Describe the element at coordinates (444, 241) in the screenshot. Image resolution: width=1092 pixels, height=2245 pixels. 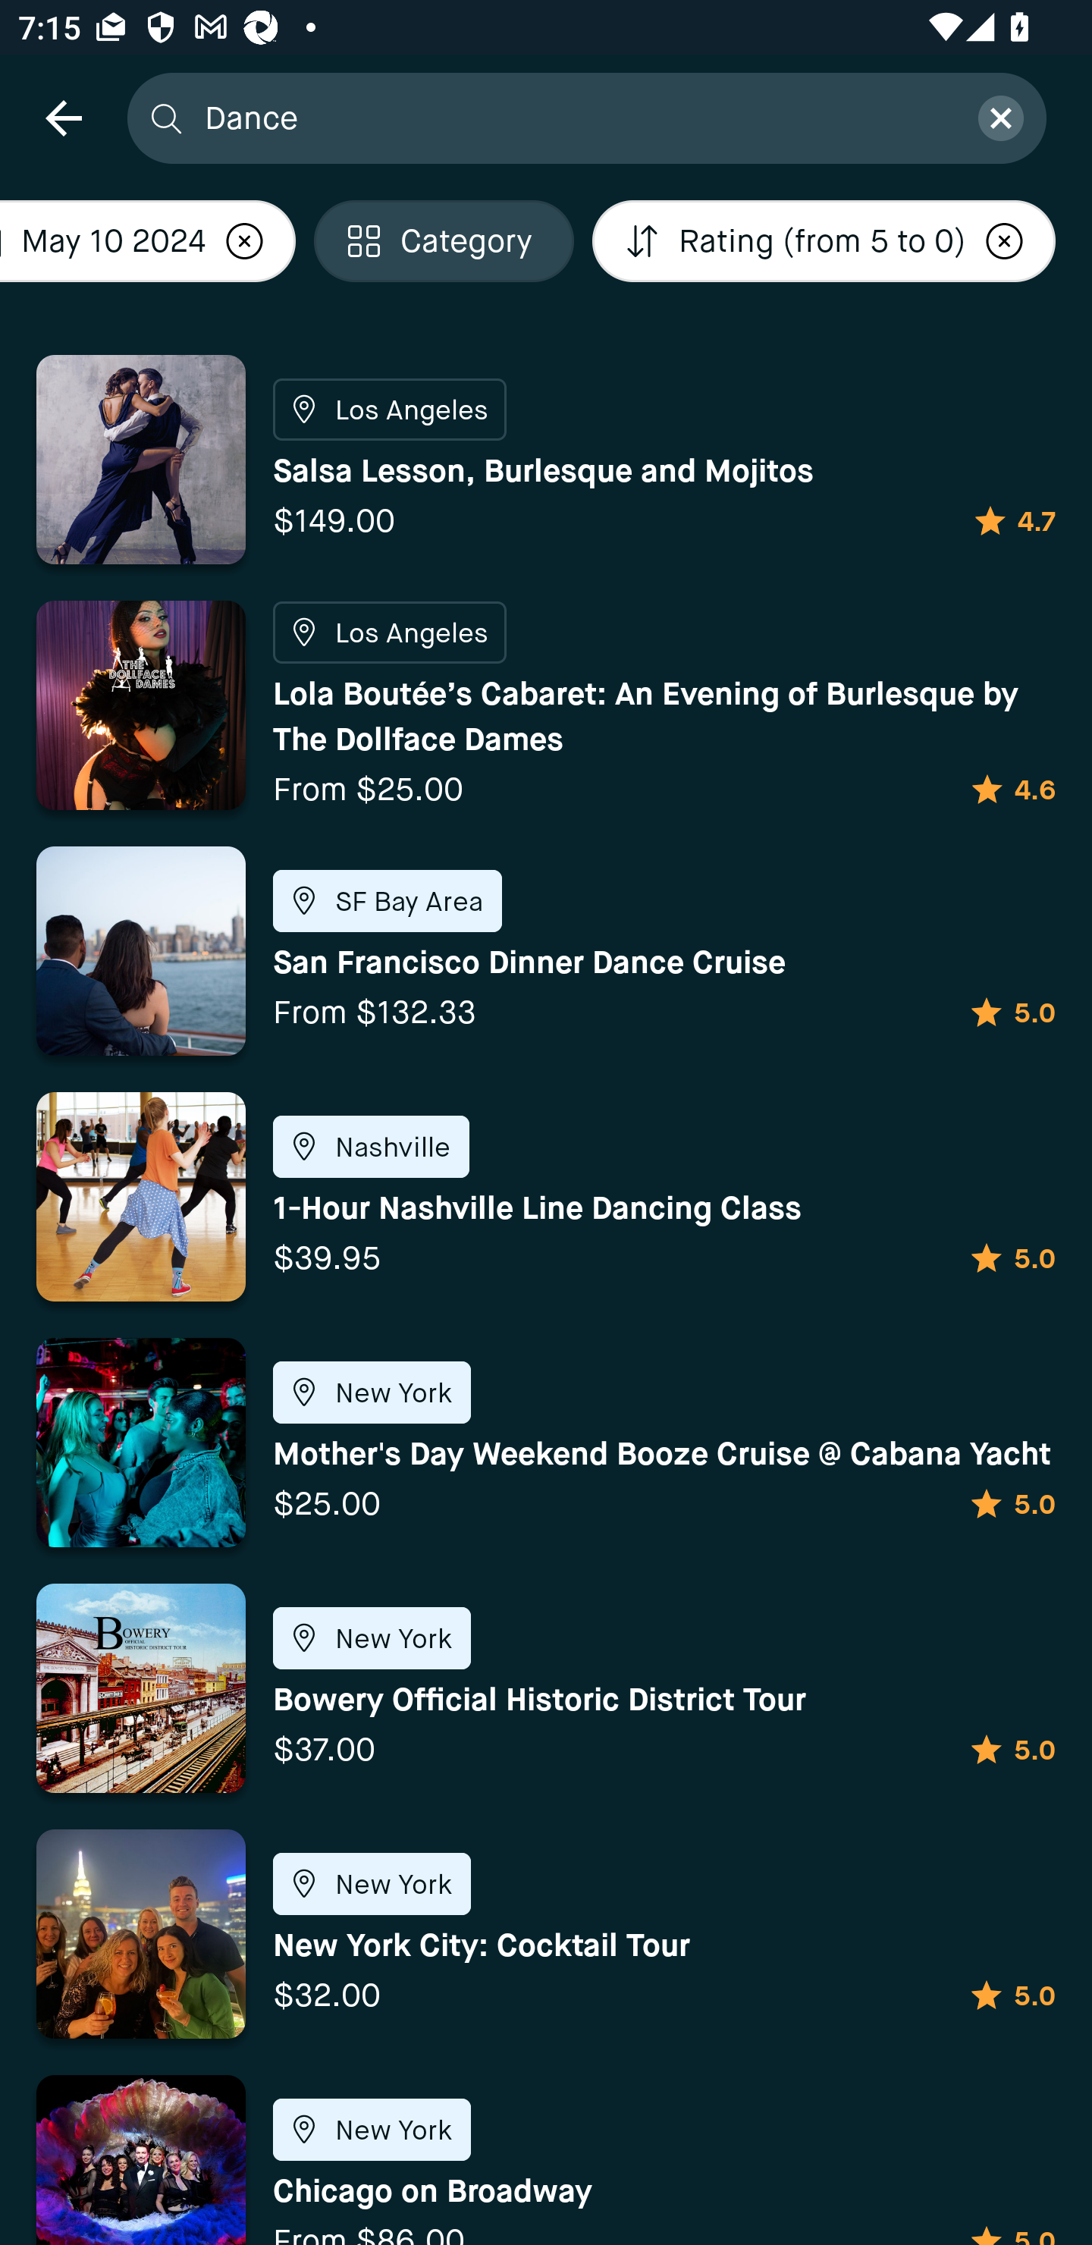
I see `Localized description Category` at that location.